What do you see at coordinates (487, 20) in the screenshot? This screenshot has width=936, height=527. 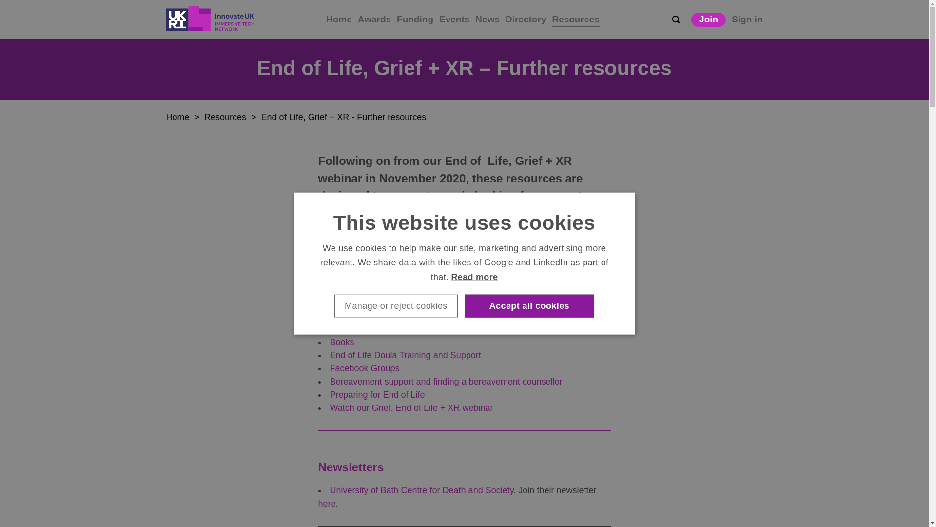 I see `News` at bounding box center [487, 20].